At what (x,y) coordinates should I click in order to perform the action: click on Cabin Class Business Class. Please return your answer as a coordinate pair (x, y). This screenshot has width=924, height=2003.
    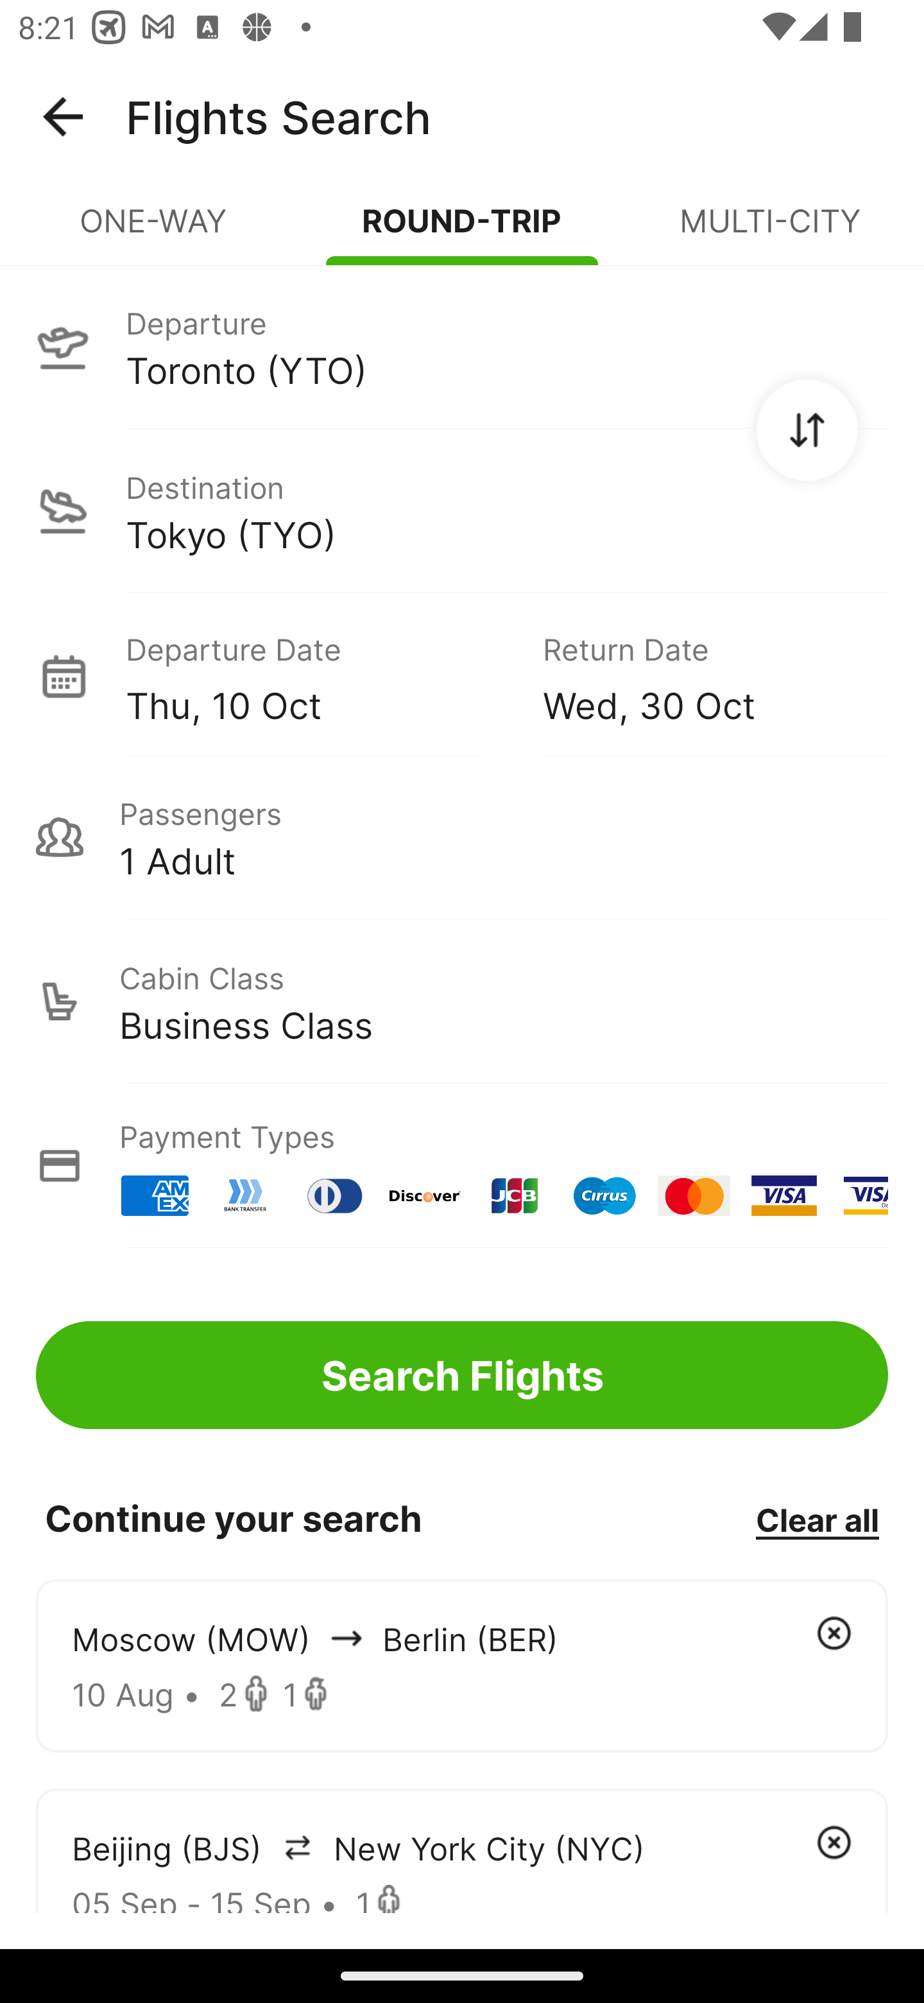
    Looking at the image, I should click on (462, 1002).